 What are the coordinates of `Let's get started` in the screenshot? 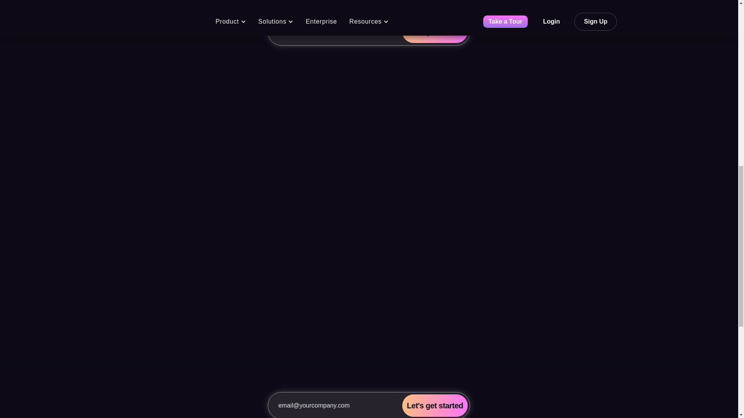 It's located at (435, 406).